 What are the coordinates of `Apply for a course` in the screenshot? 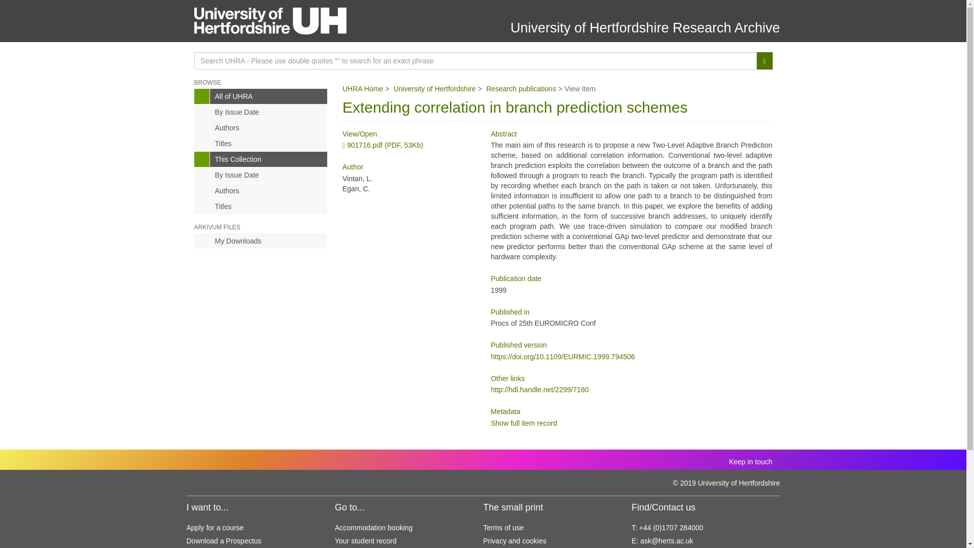 It's located at (215, 528).